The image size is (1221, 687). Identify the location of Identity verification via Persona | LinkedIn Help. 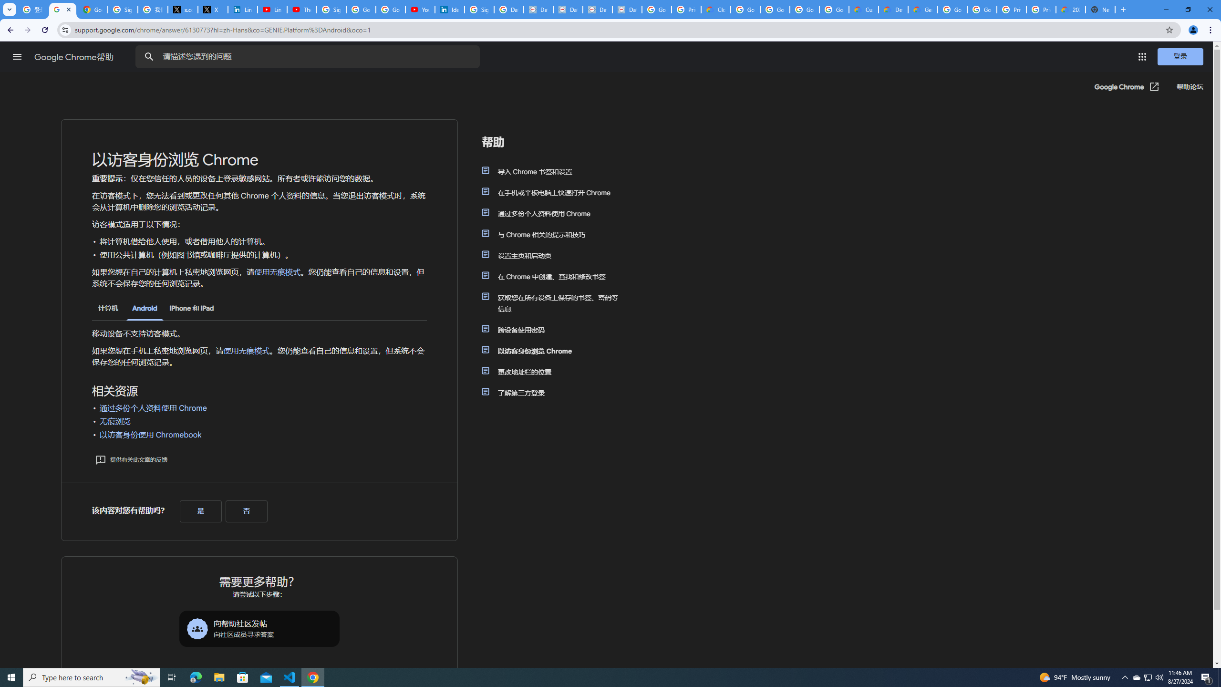
(450, 10).